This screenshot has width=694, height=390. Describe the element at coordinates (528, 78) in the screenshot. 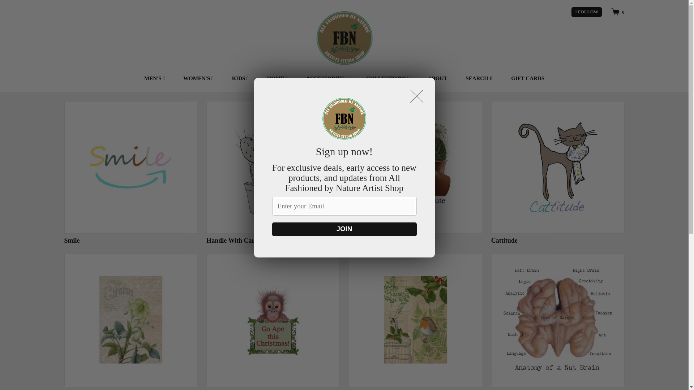

I see `Give the gift of unlimited choice` at that location.